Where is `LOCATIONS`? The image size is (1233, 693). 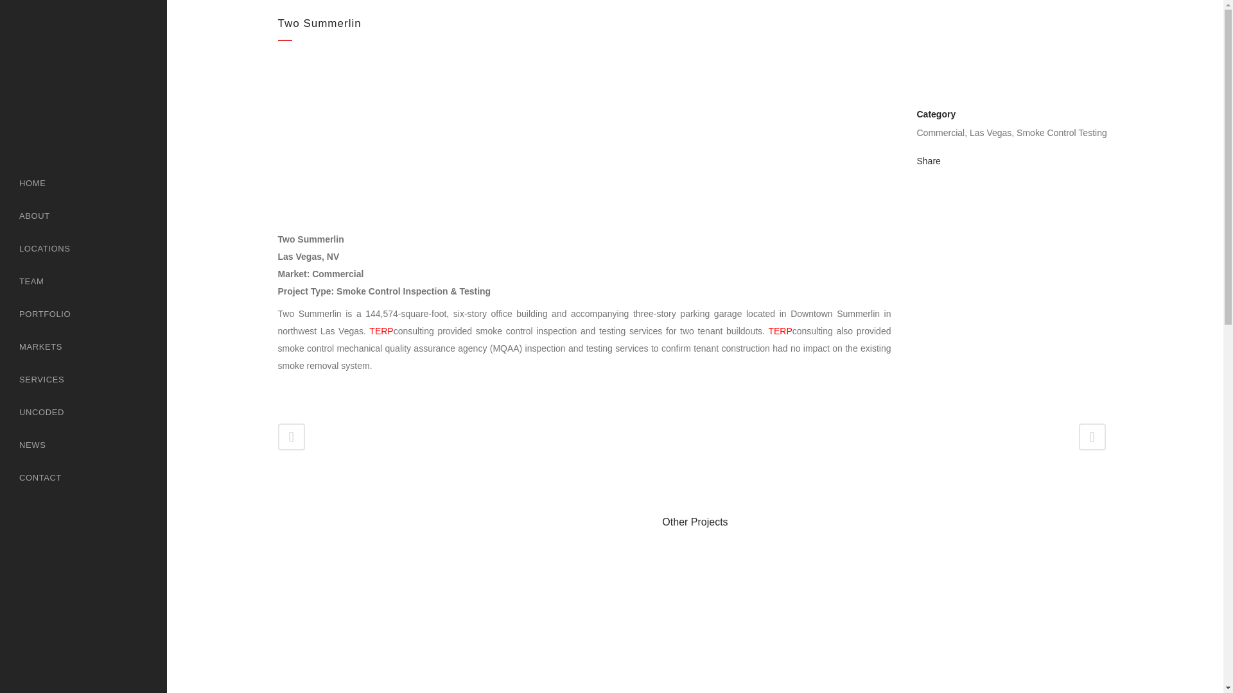
LOCATIONS is located at coordinates (83, 248).